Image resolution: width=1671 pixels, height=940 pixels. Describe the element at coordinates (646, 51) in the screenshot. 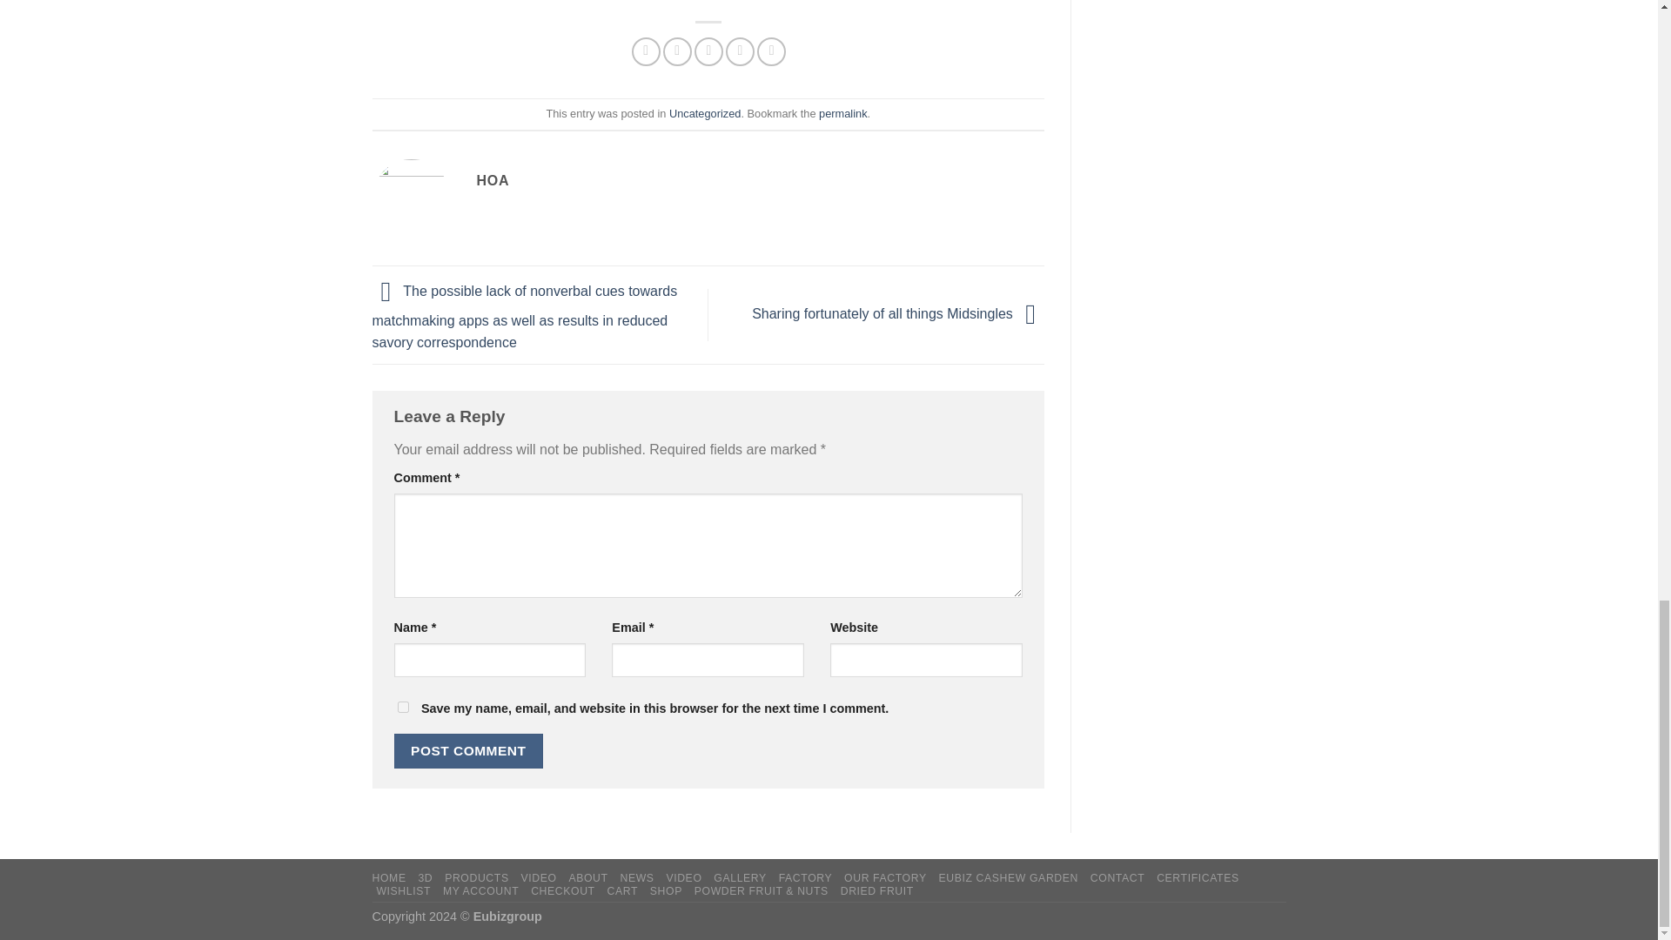

I see `Share on Facebook` at that location.